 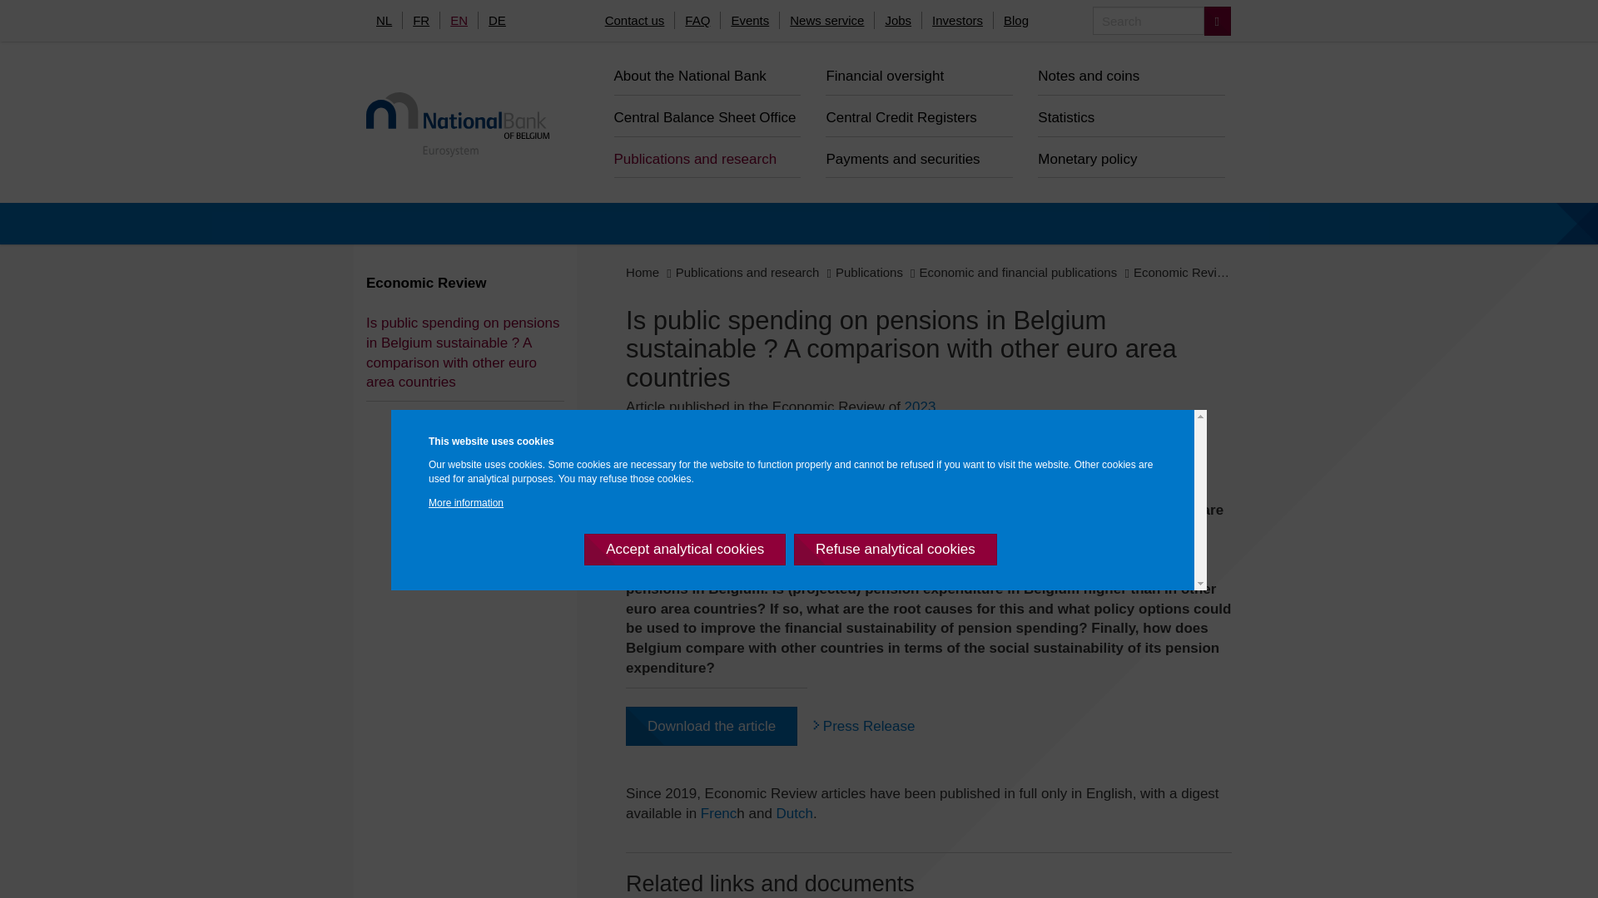 What do you see at coordinates (1125, 158) in the screenshot?
I see `Monetary policy` at bounding box center [1125, 158].